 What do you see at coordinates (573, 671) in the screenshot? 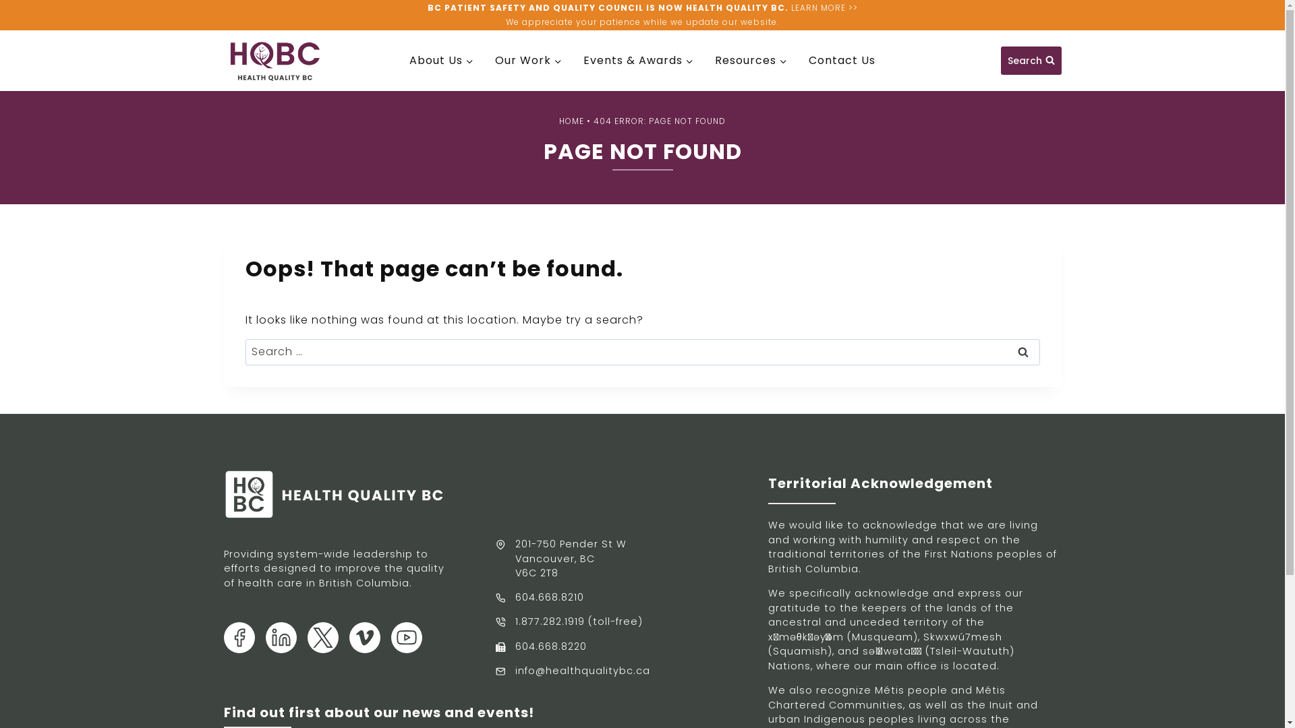
I see `info@healthqualitybc.ca` at bounding box center [573, 671].